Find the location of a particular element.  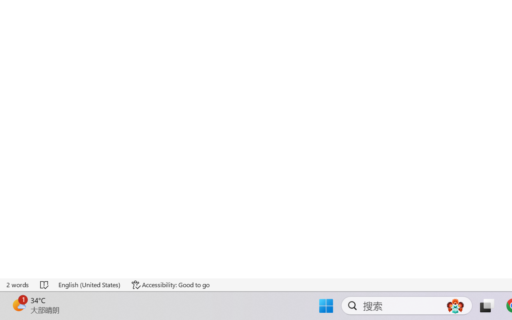

Word Count 2 words is located at coordinates (18, 285).